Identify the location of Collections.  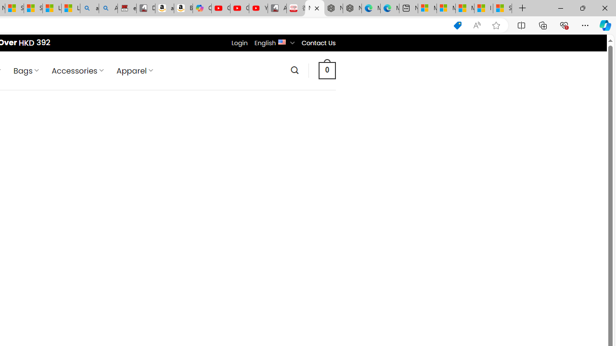
(543, 25).